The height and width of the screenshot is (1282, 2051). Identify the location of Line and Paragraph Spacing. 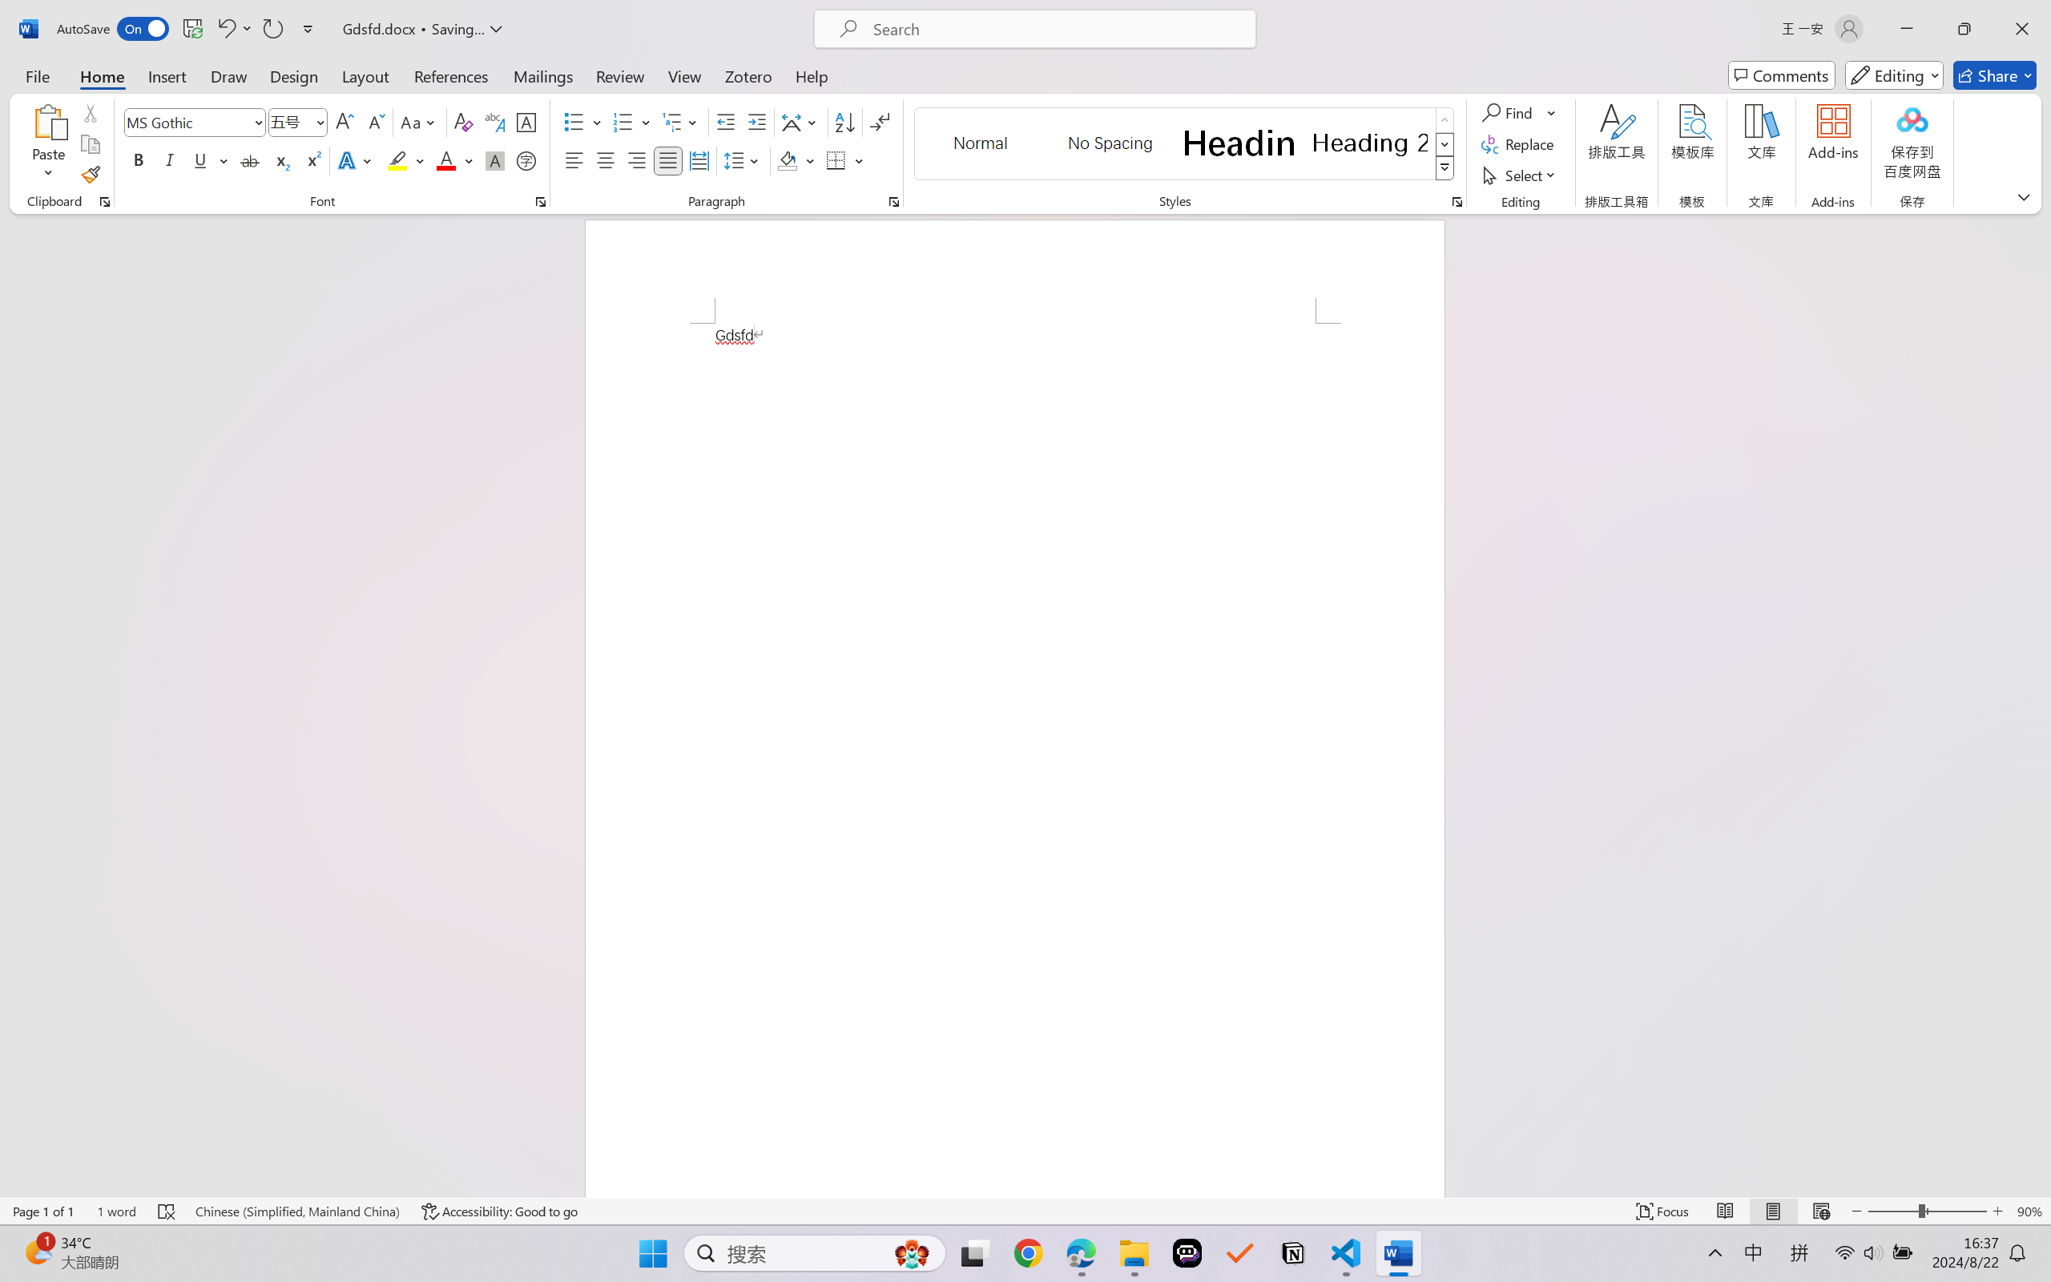
(743, 160).